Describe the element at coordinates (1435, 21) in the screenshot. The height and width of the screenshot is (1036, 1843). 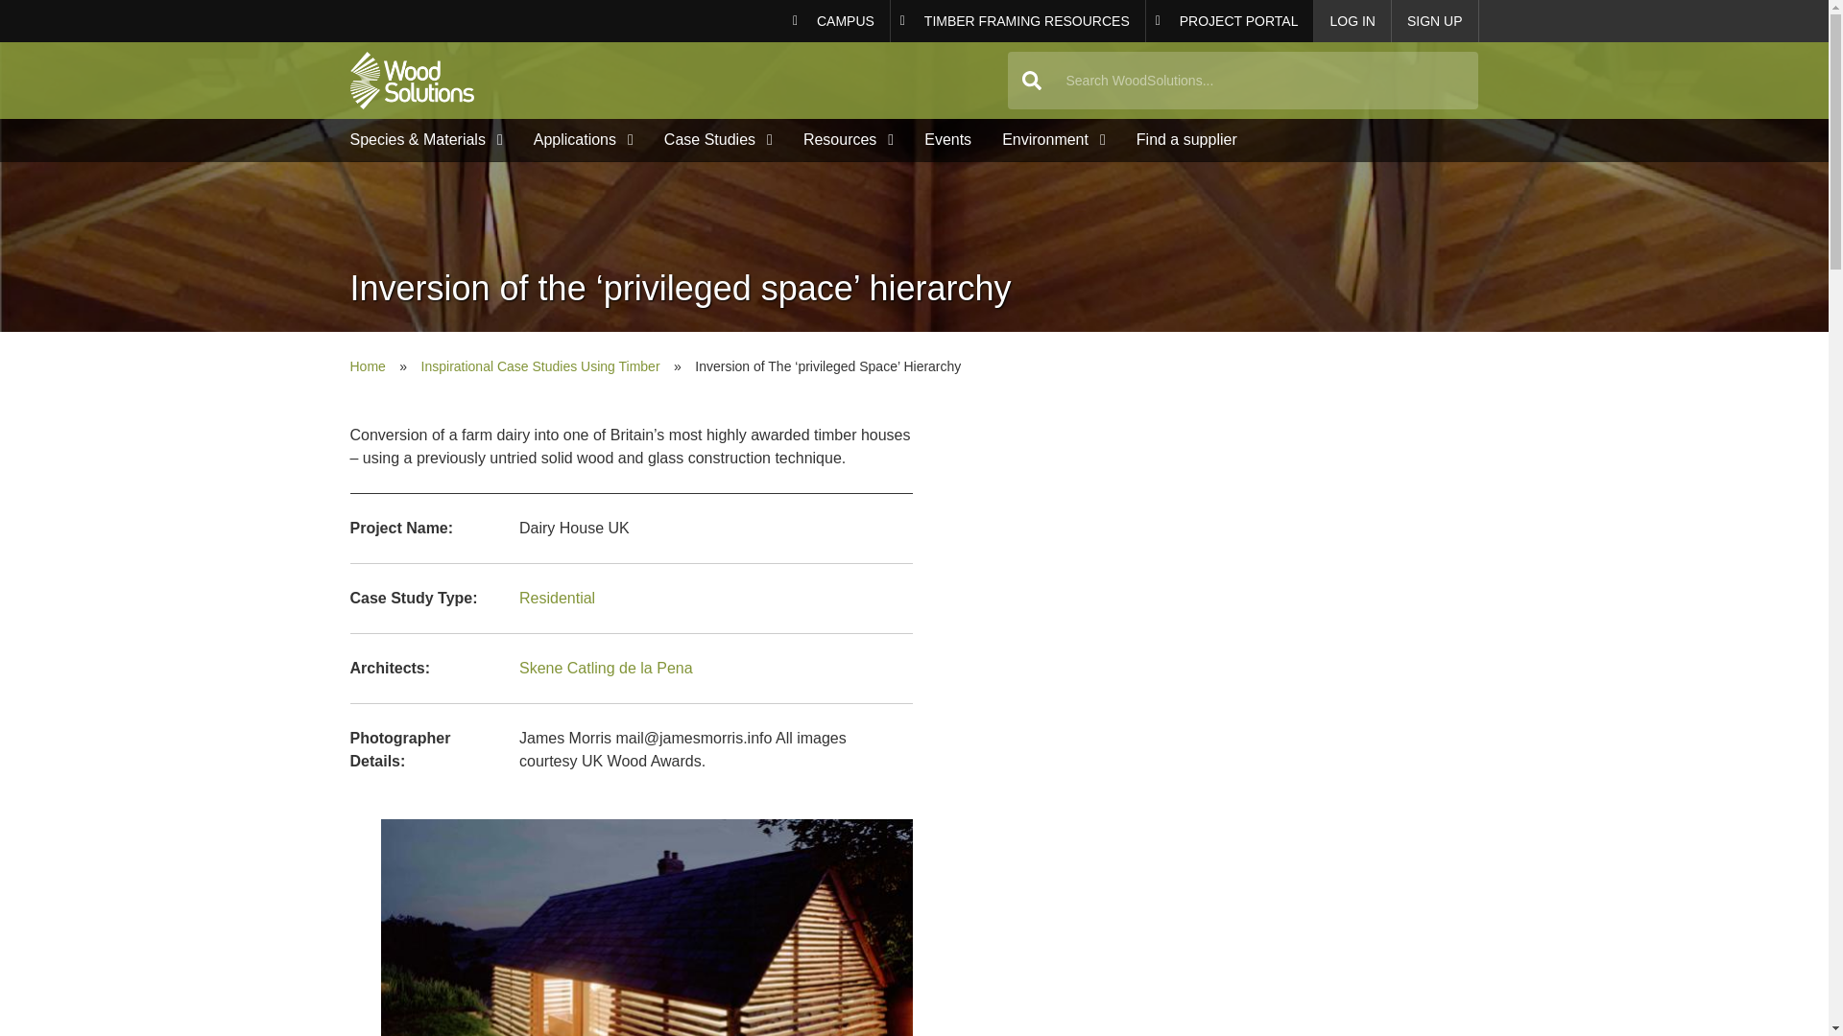
I see `CAMPUS` at that location.